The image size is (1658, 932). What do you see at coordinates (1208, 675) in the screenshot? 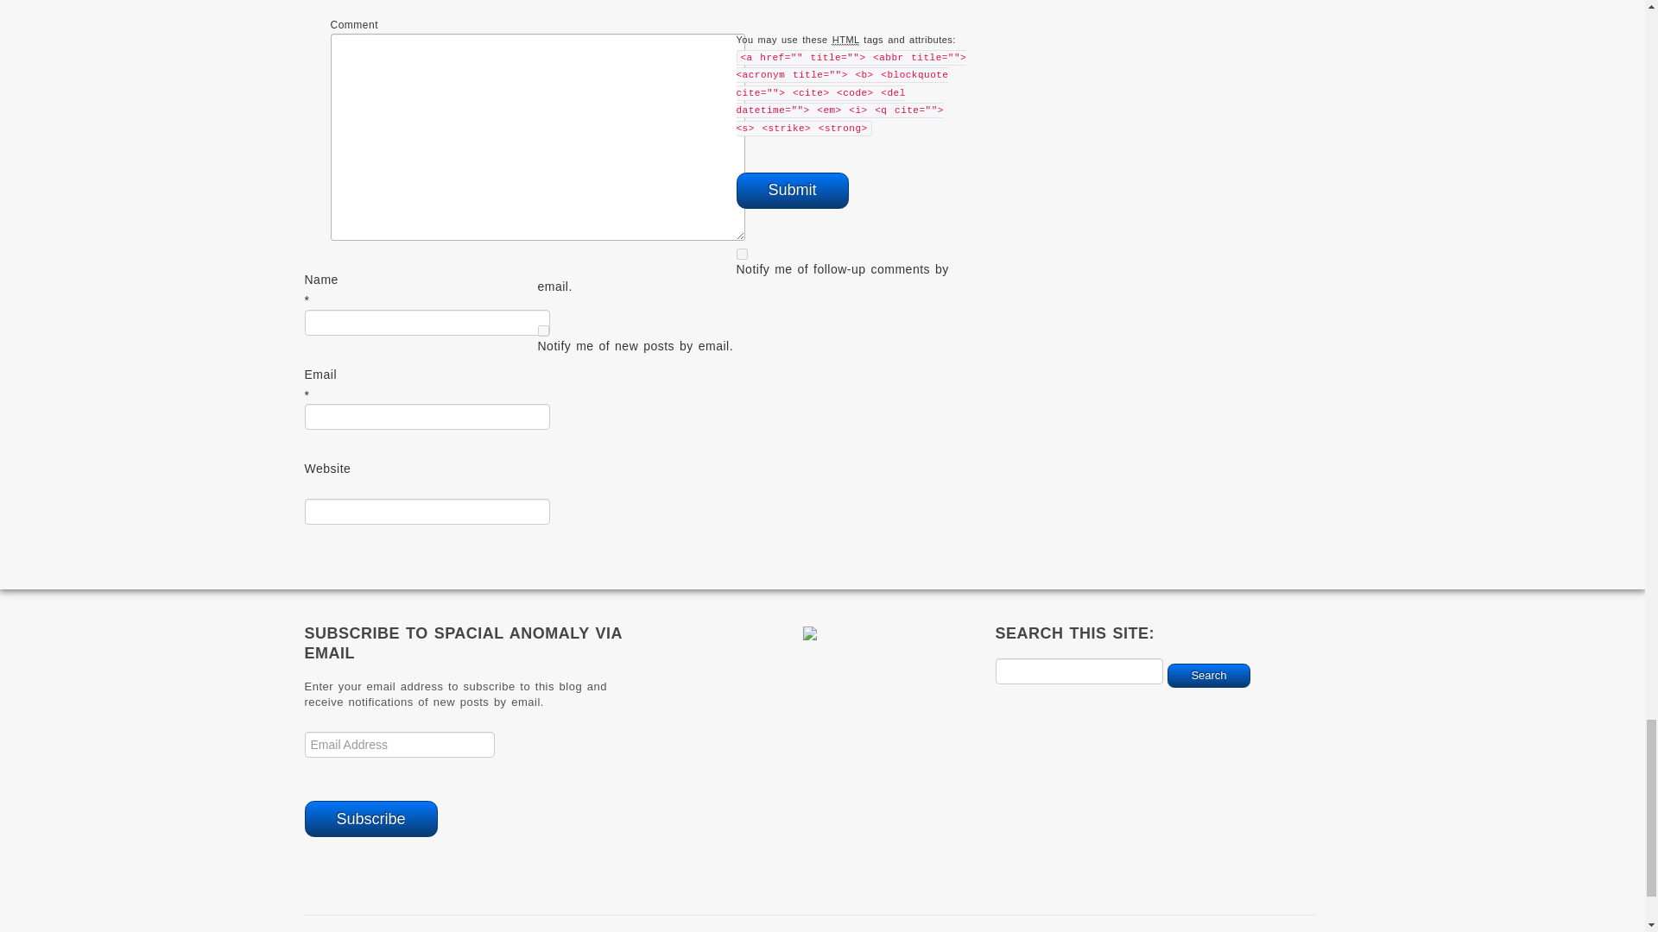
I see `Search` at bounding box center [1208, 675].